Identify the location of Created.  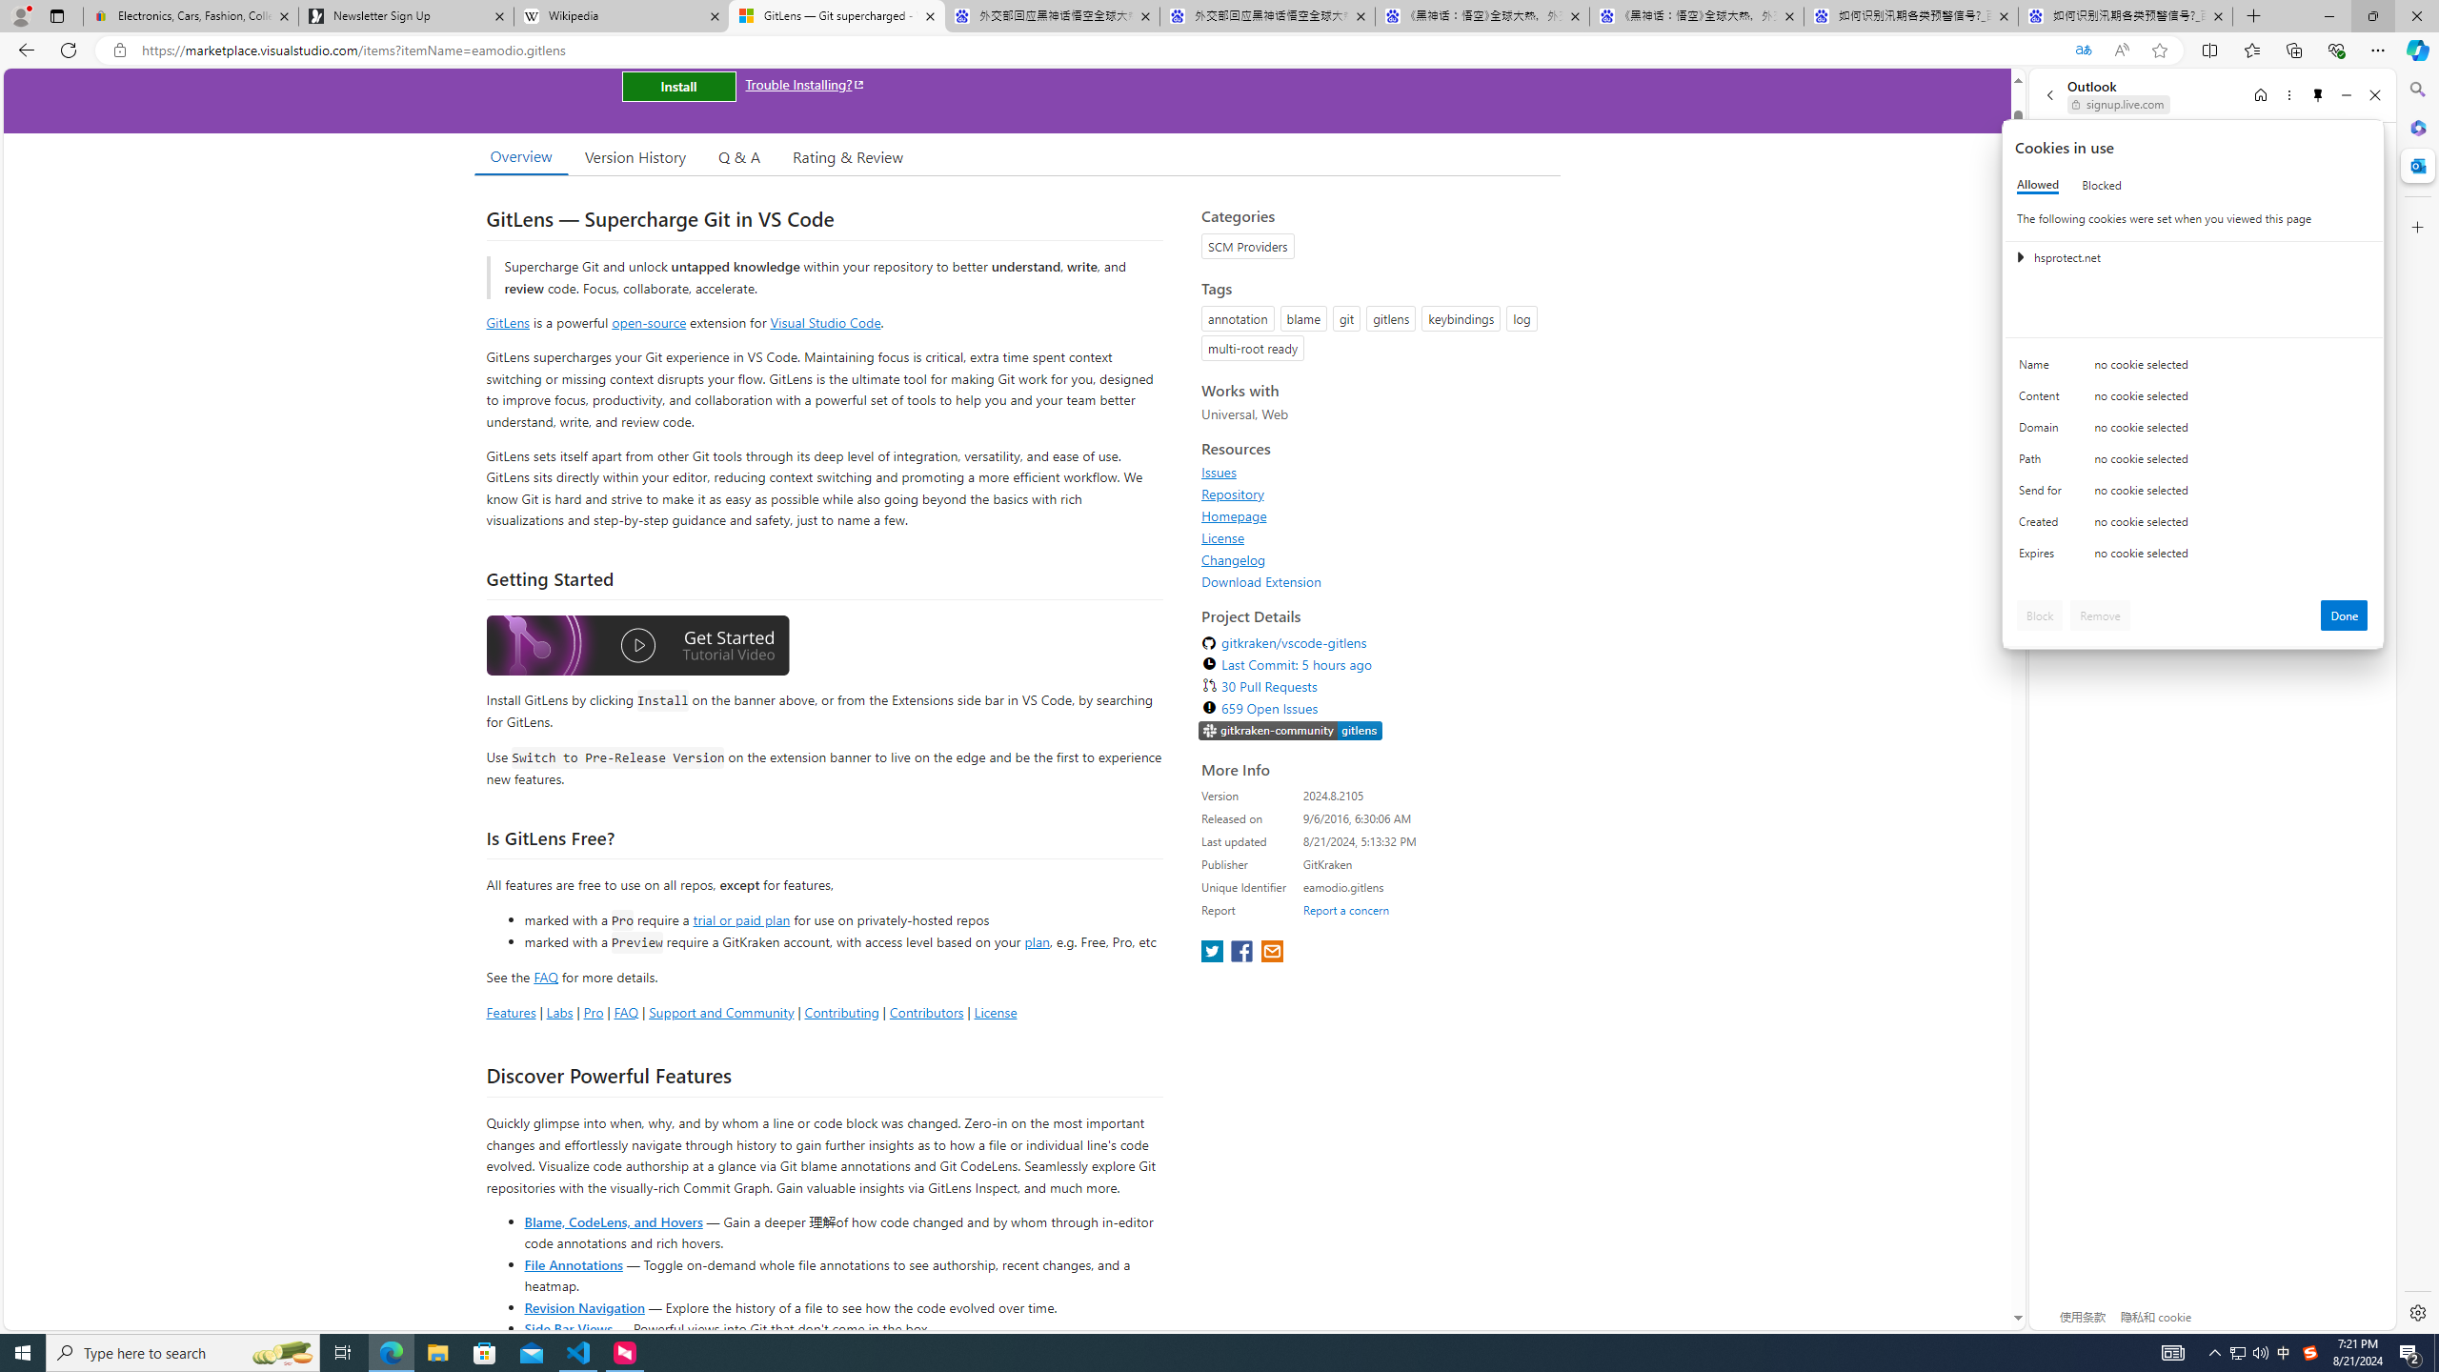
(2044, 526).